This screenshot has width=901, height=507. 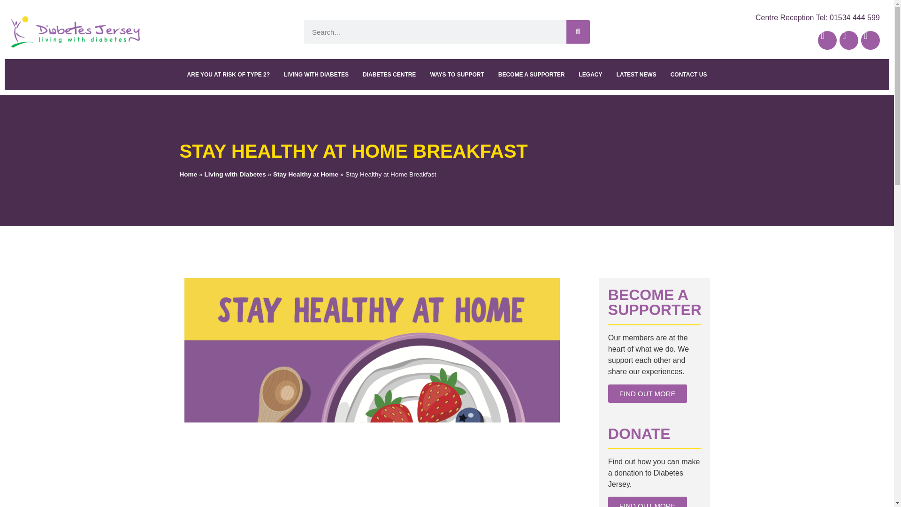 I want to click on LEGACY, so click(x=591, y=75).